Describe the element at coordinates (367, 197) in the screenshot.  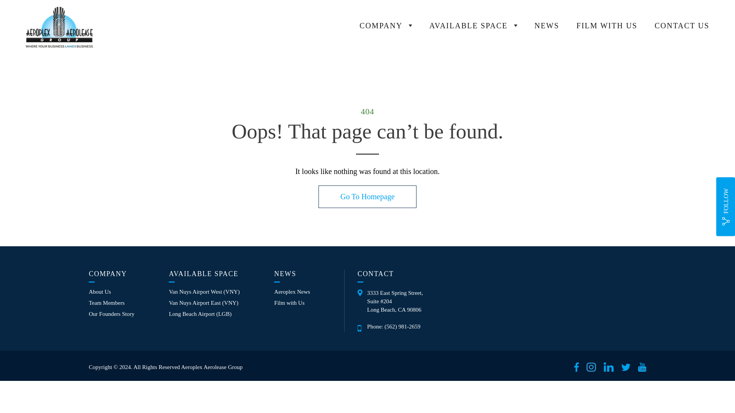
I see `Go To Homepage` at that location.